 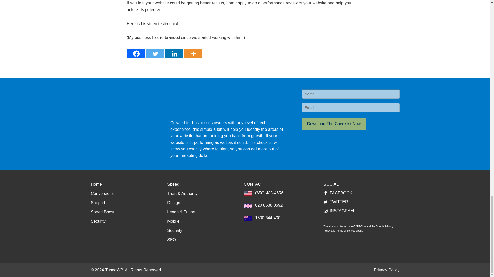 What do you see at coordinates (102, 193) in the screenshot?
I see `Conversions` at bounding box center [102, 193].